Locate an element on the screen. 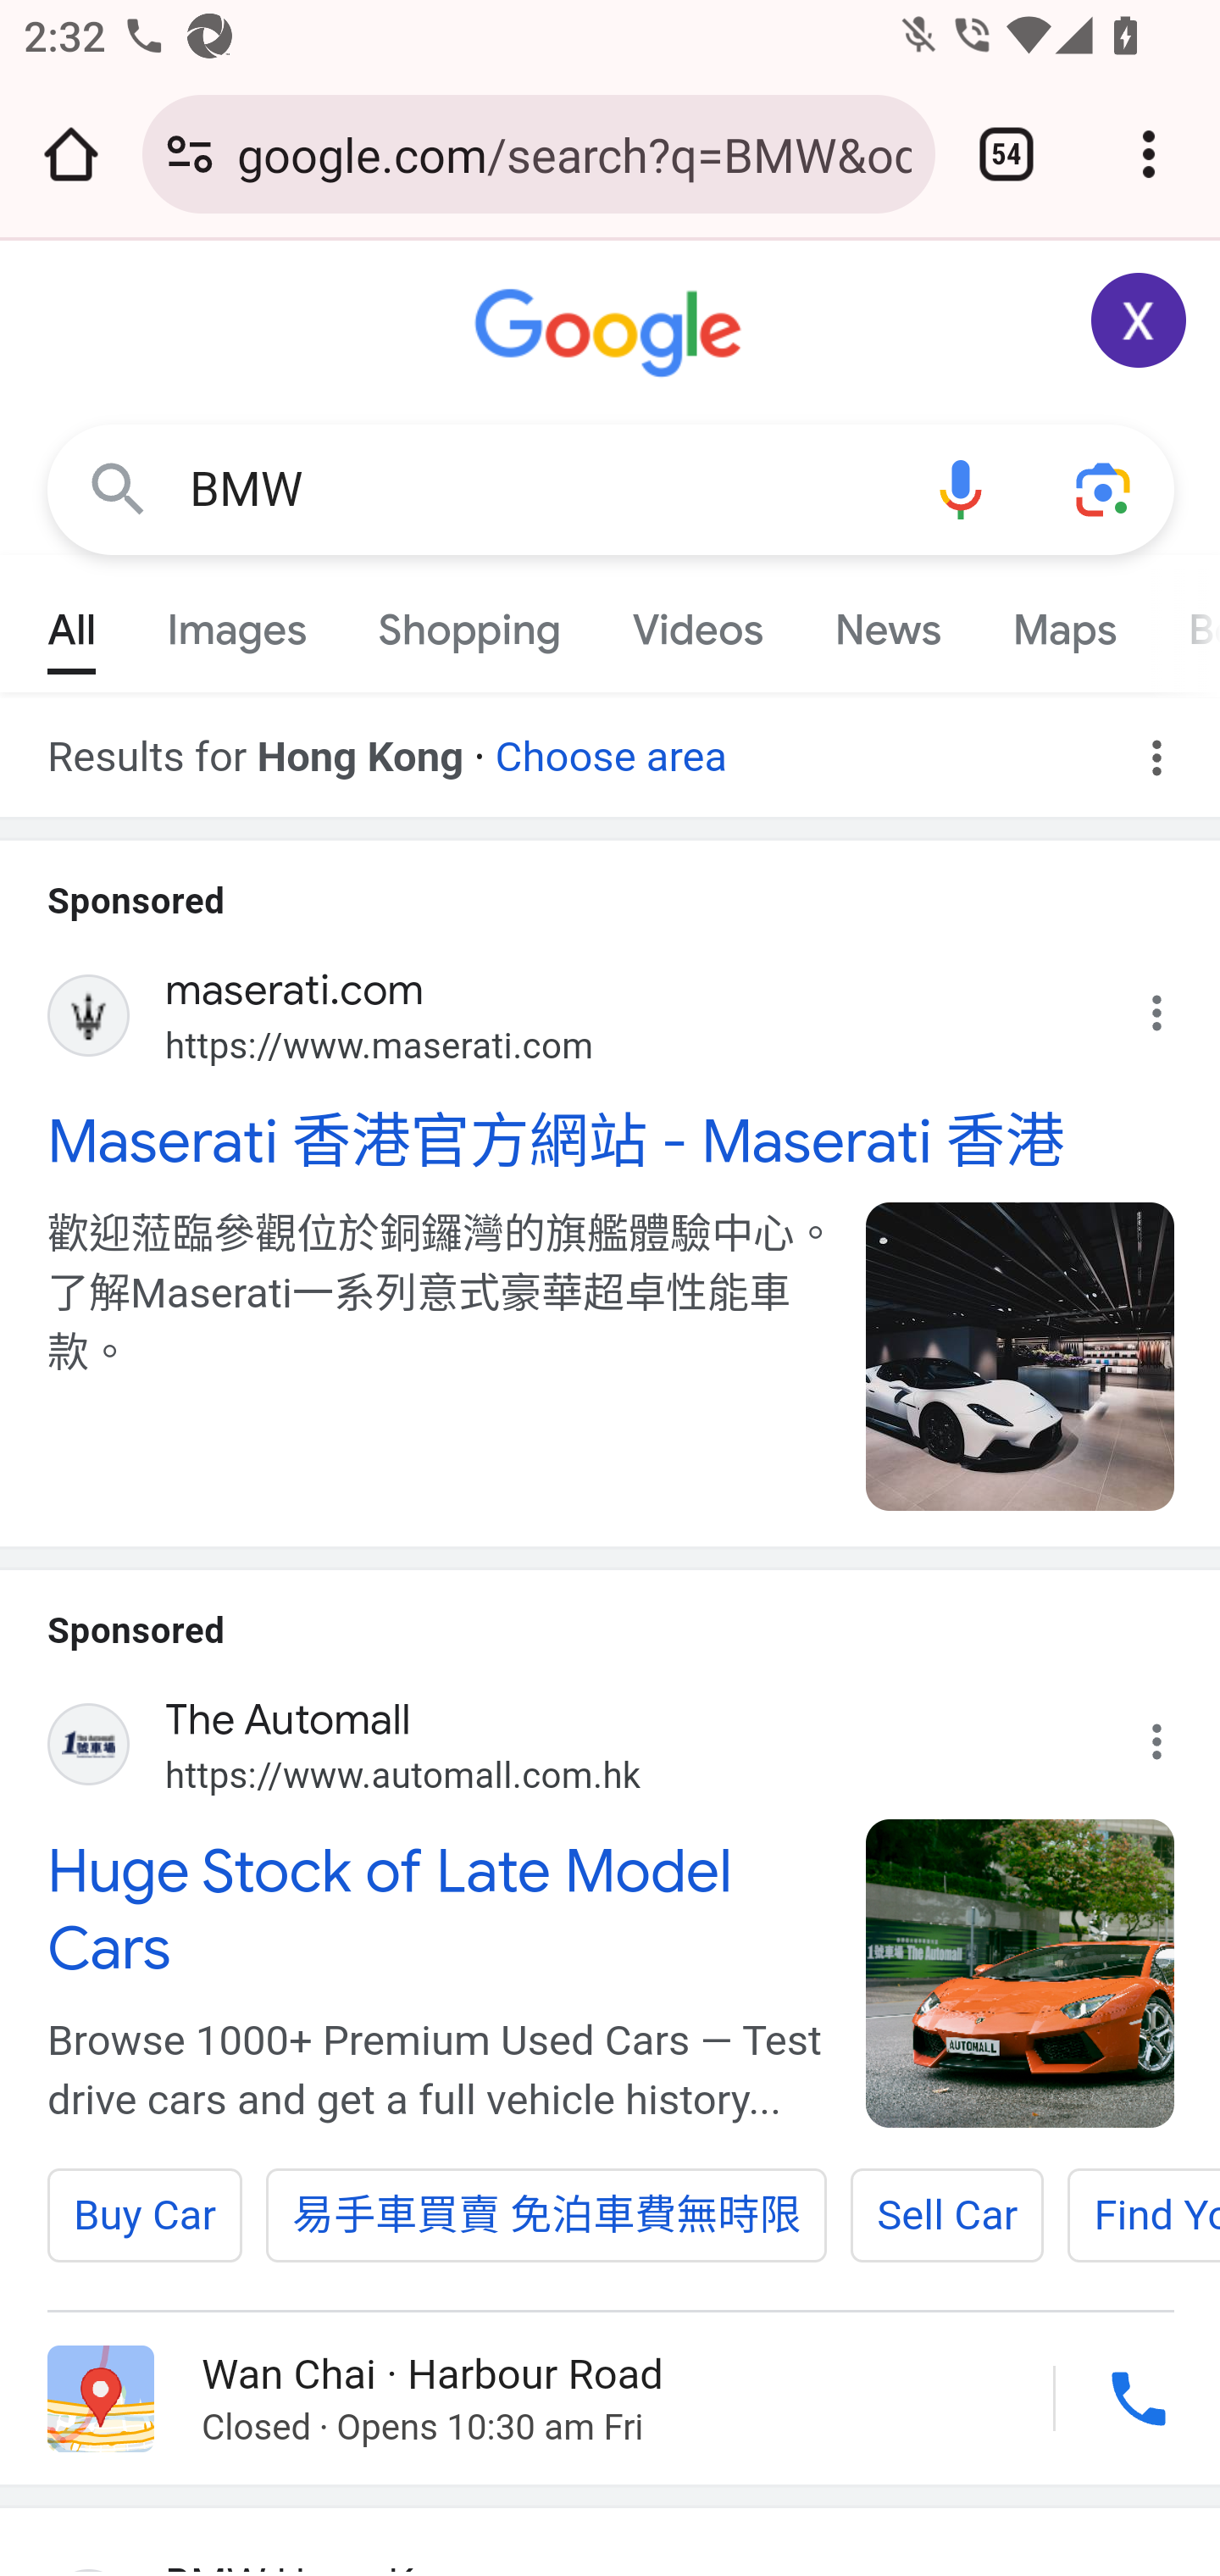  Customize and control Google Chrome is located at coordinates (1149, 154).